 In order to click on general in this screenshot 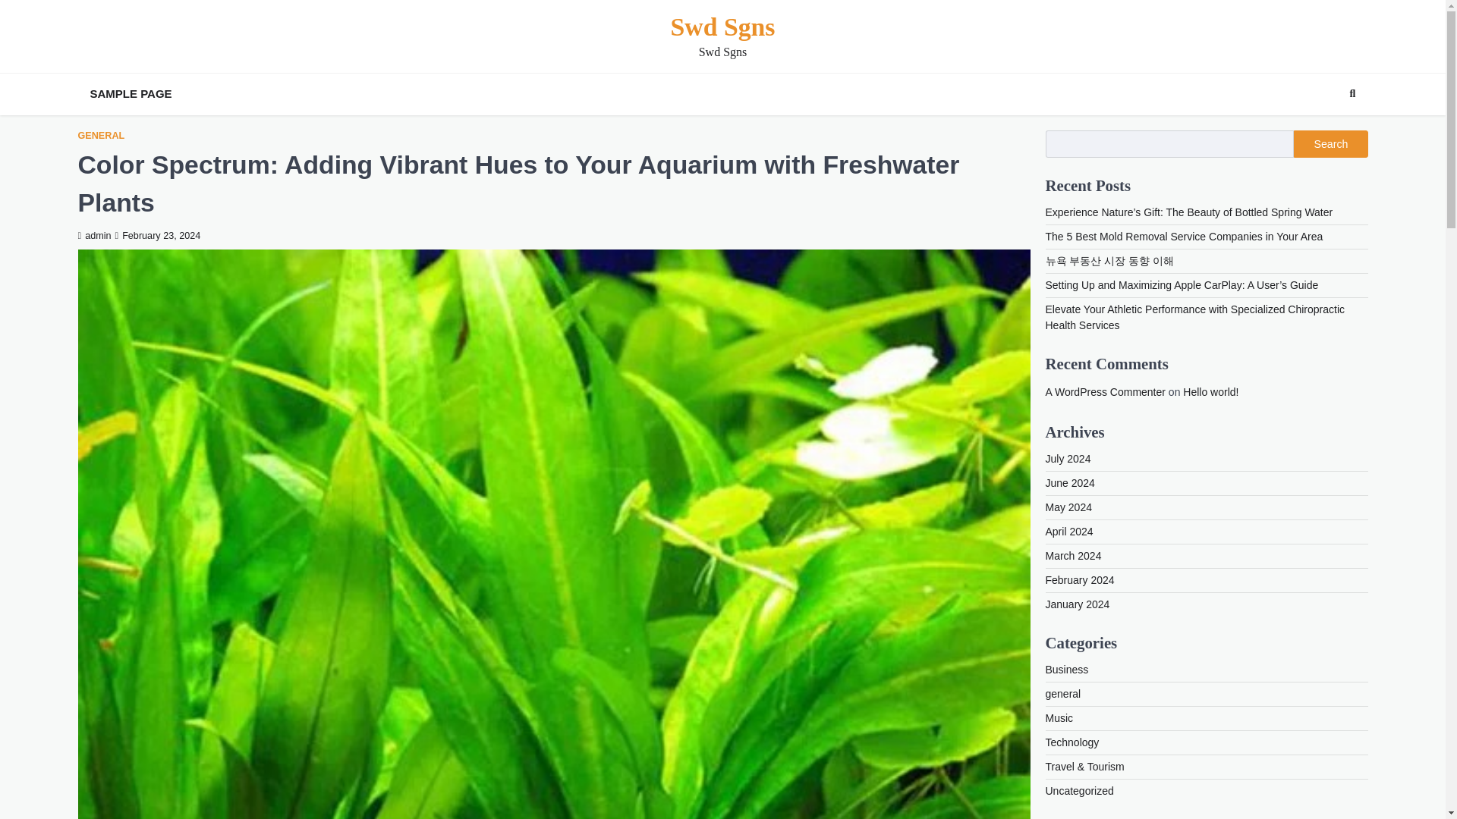, I will do `click(1063, 694)`.